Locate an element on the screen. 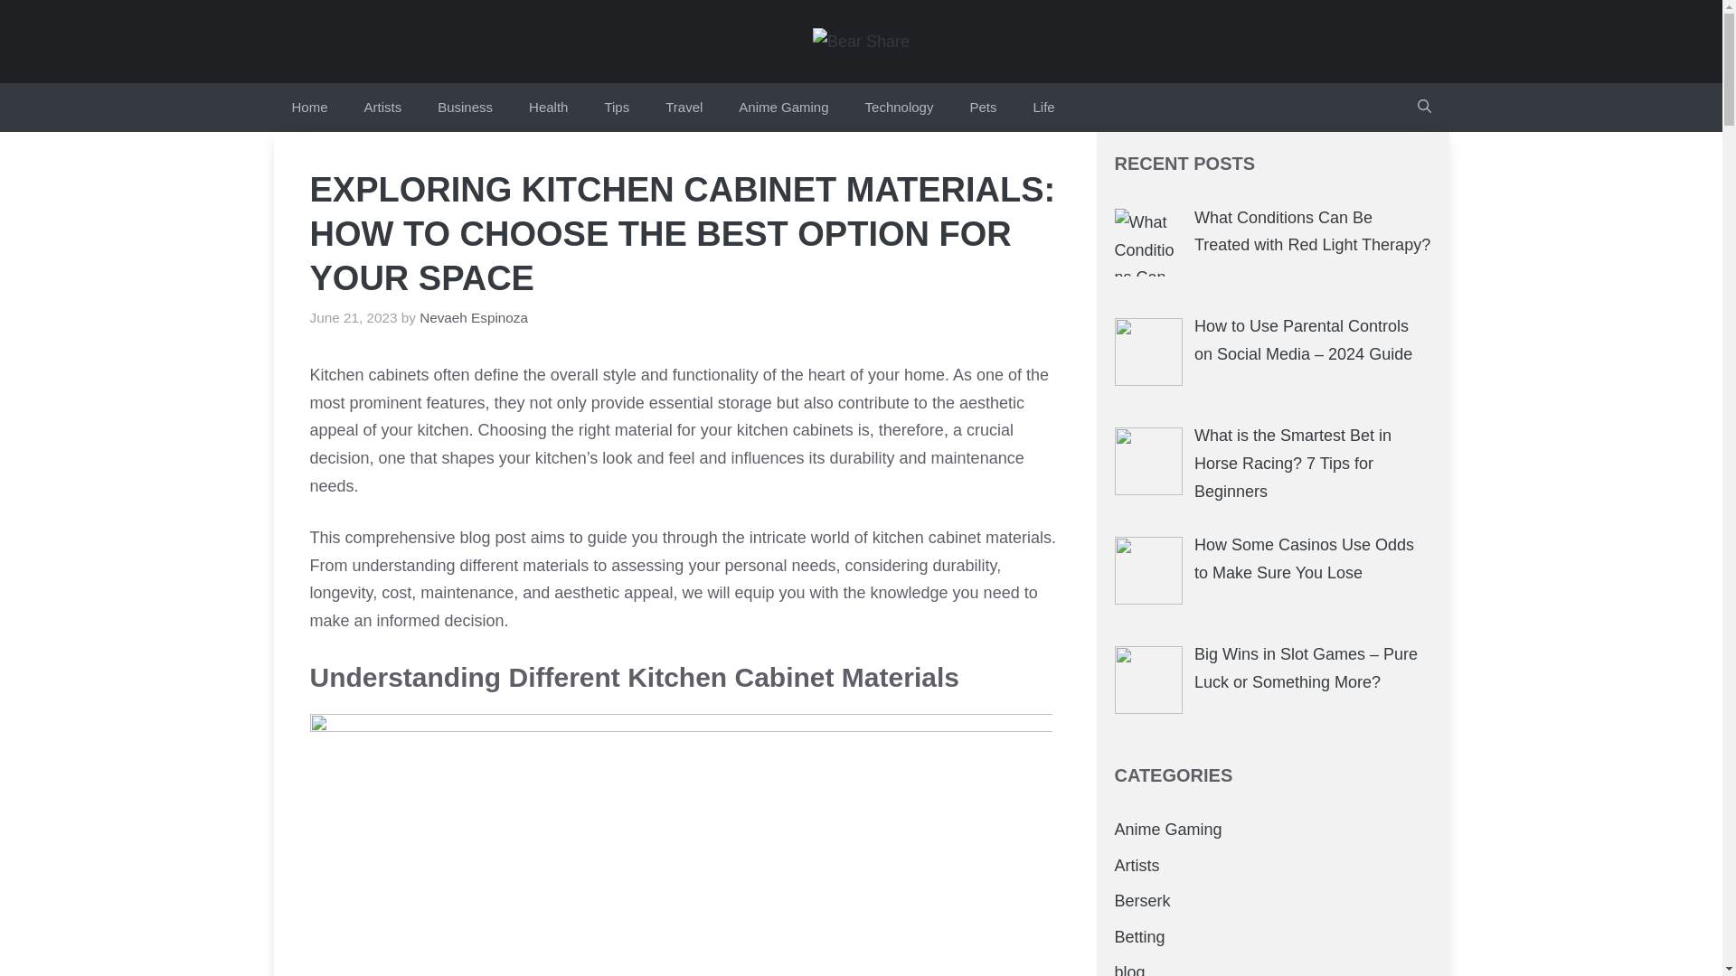  Anime Gaming is located at coordinates (783, 107).